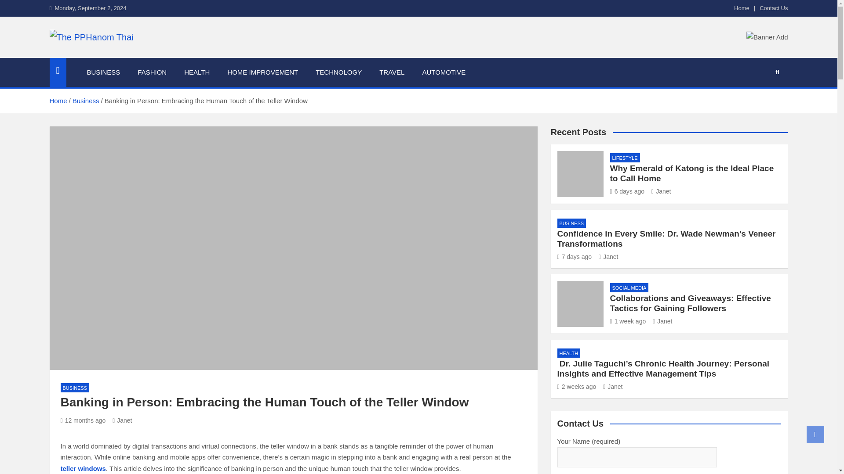  I want to click on TRAVEL, so click(392, 72).